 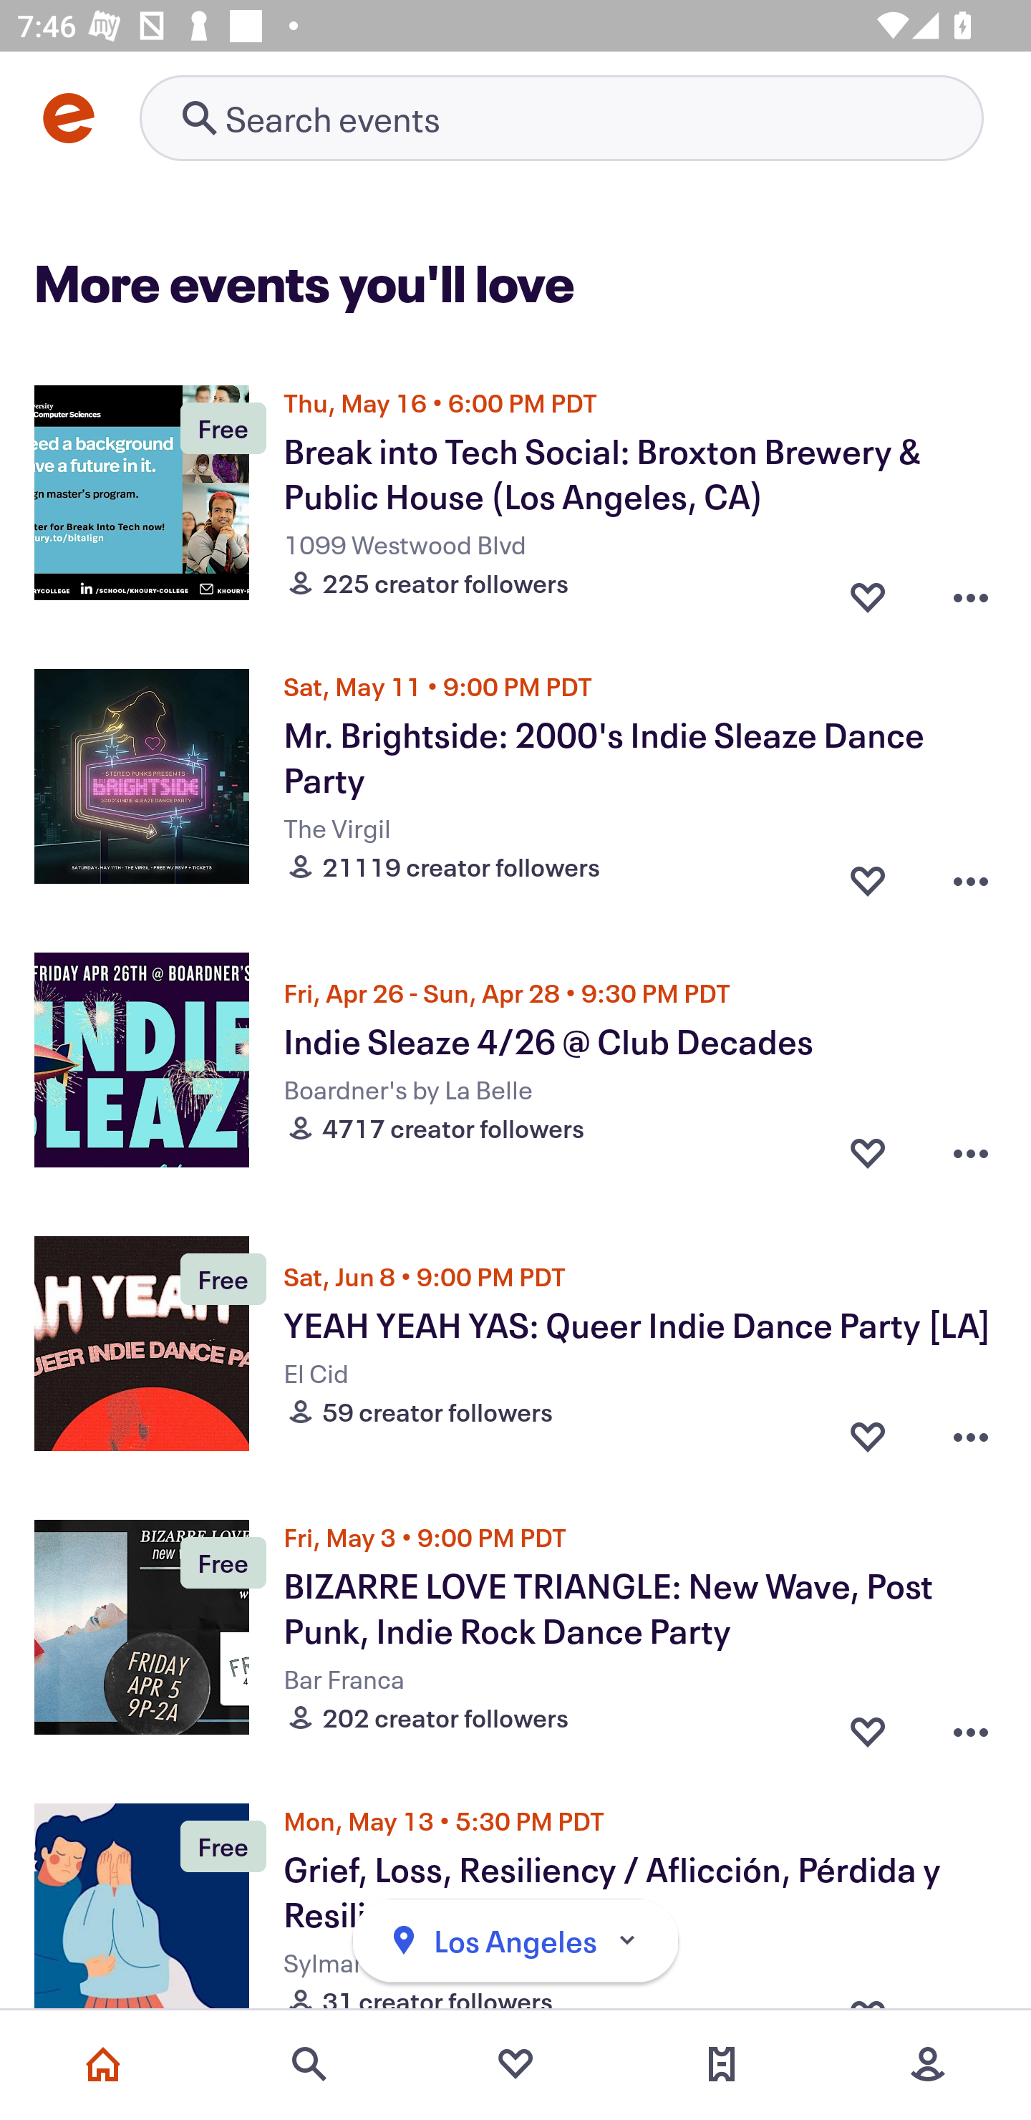 I want to click on Overflow menu button, so click(x=971, y=1152).